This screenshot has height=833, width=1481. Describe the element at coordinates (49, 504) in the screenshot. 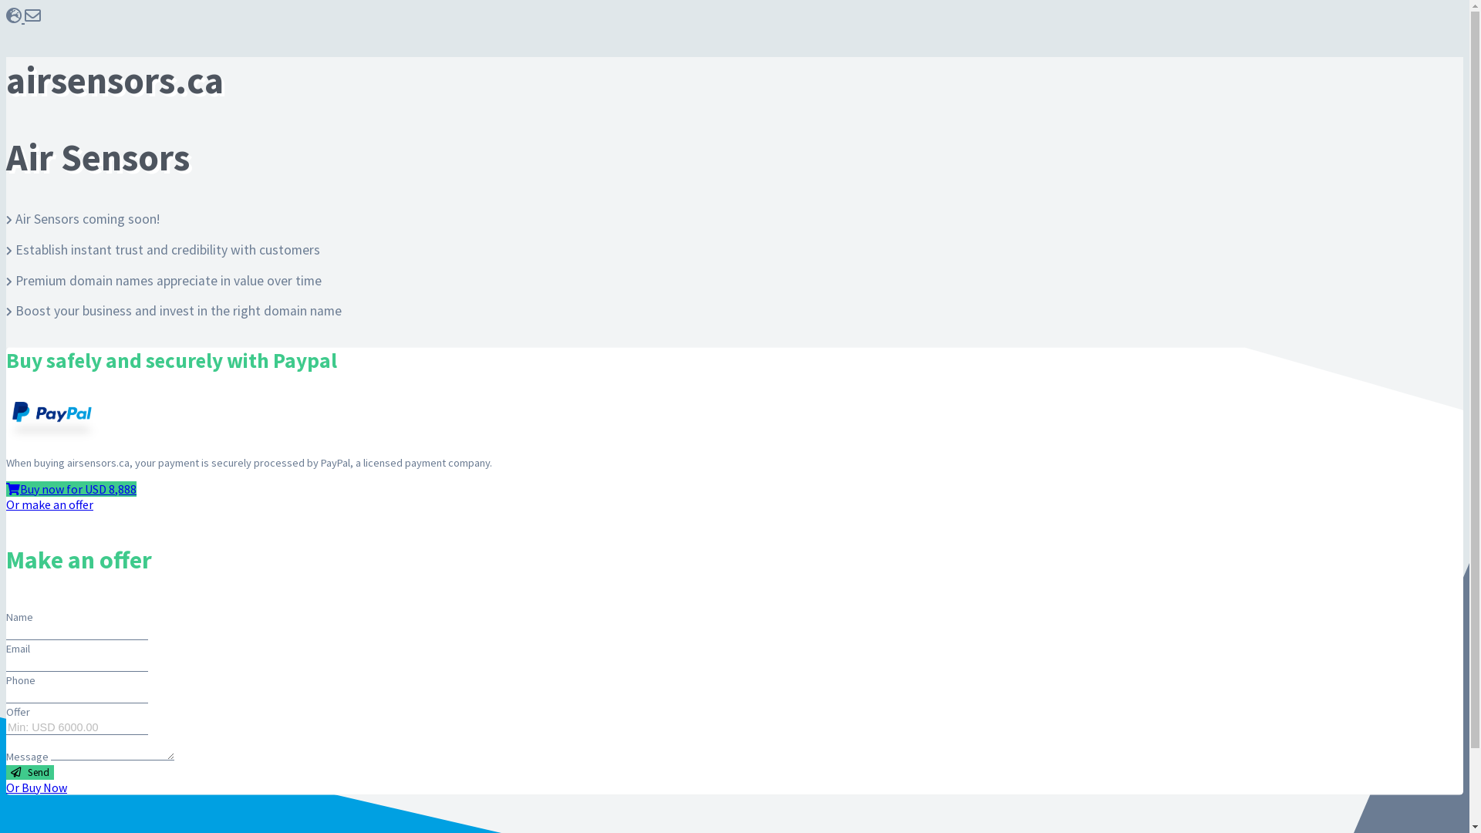

I see `Or make an offer` at that location.